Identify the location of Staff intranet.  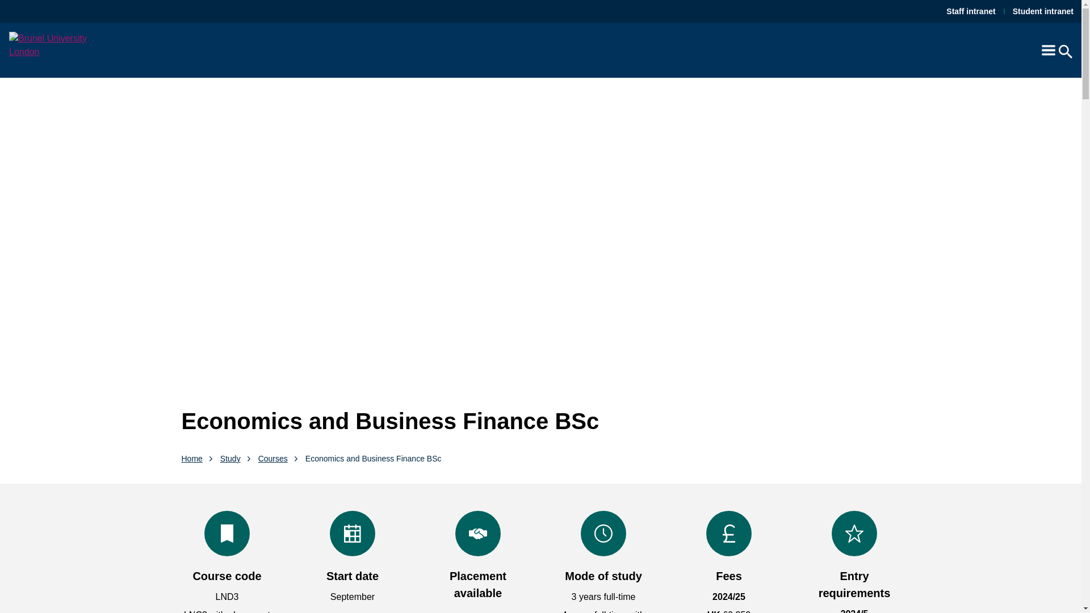
(970, 11).